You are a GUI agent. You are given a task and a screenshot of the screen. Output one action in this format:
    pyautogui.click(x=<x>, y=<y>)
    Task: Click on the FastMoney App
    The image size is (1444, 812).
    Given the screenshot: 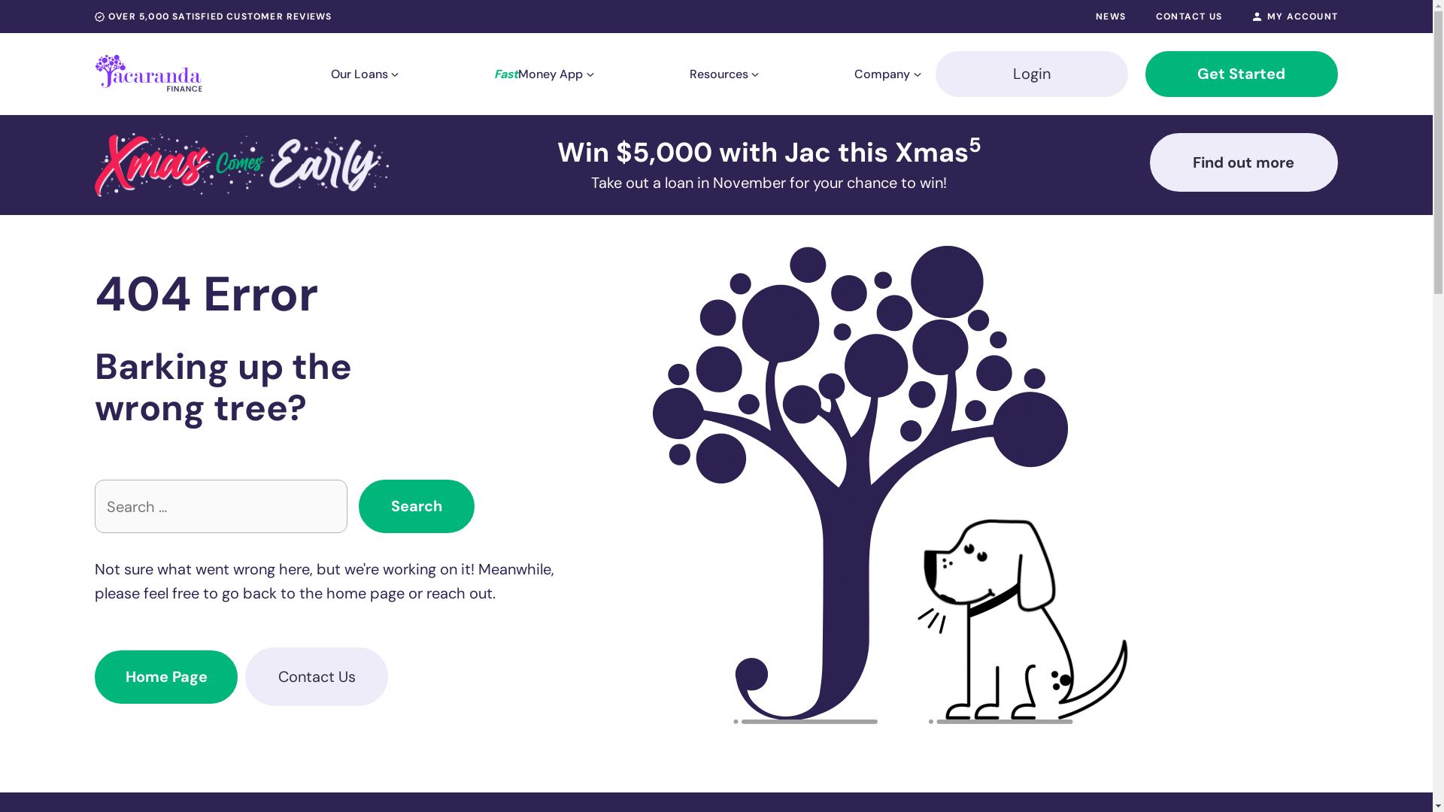 What is the action you would take?
    pyautogui.click(x=538, y=74)
    